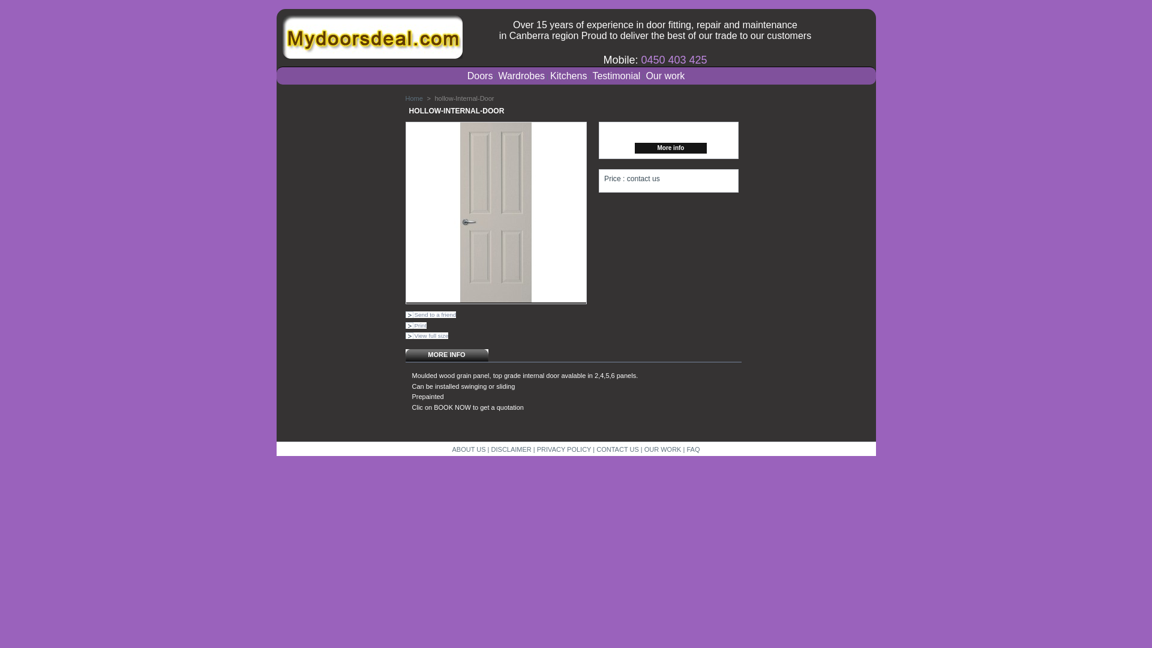 This screenshot has height=648, width=1152. I want to click on Print, so click(416, 325).